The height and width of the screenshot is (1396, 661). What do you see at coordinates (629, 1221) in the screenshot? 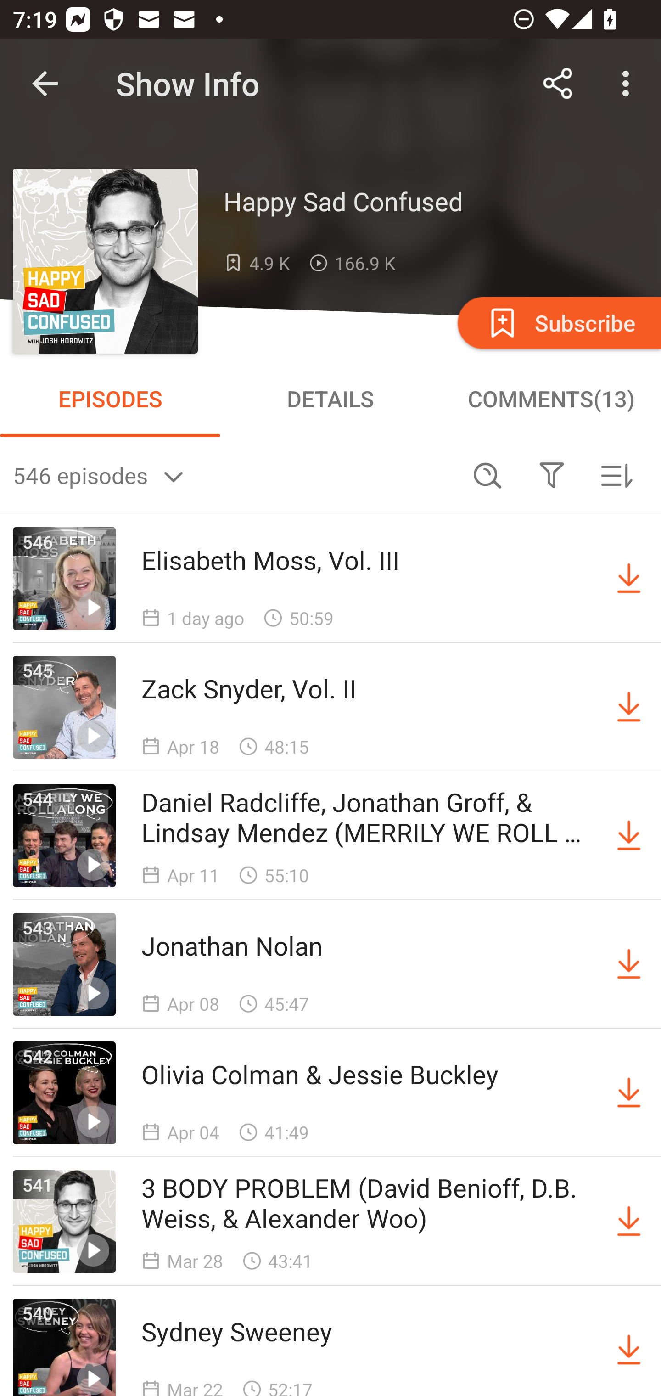
I see `Download` at bounding box center [629, 1221].